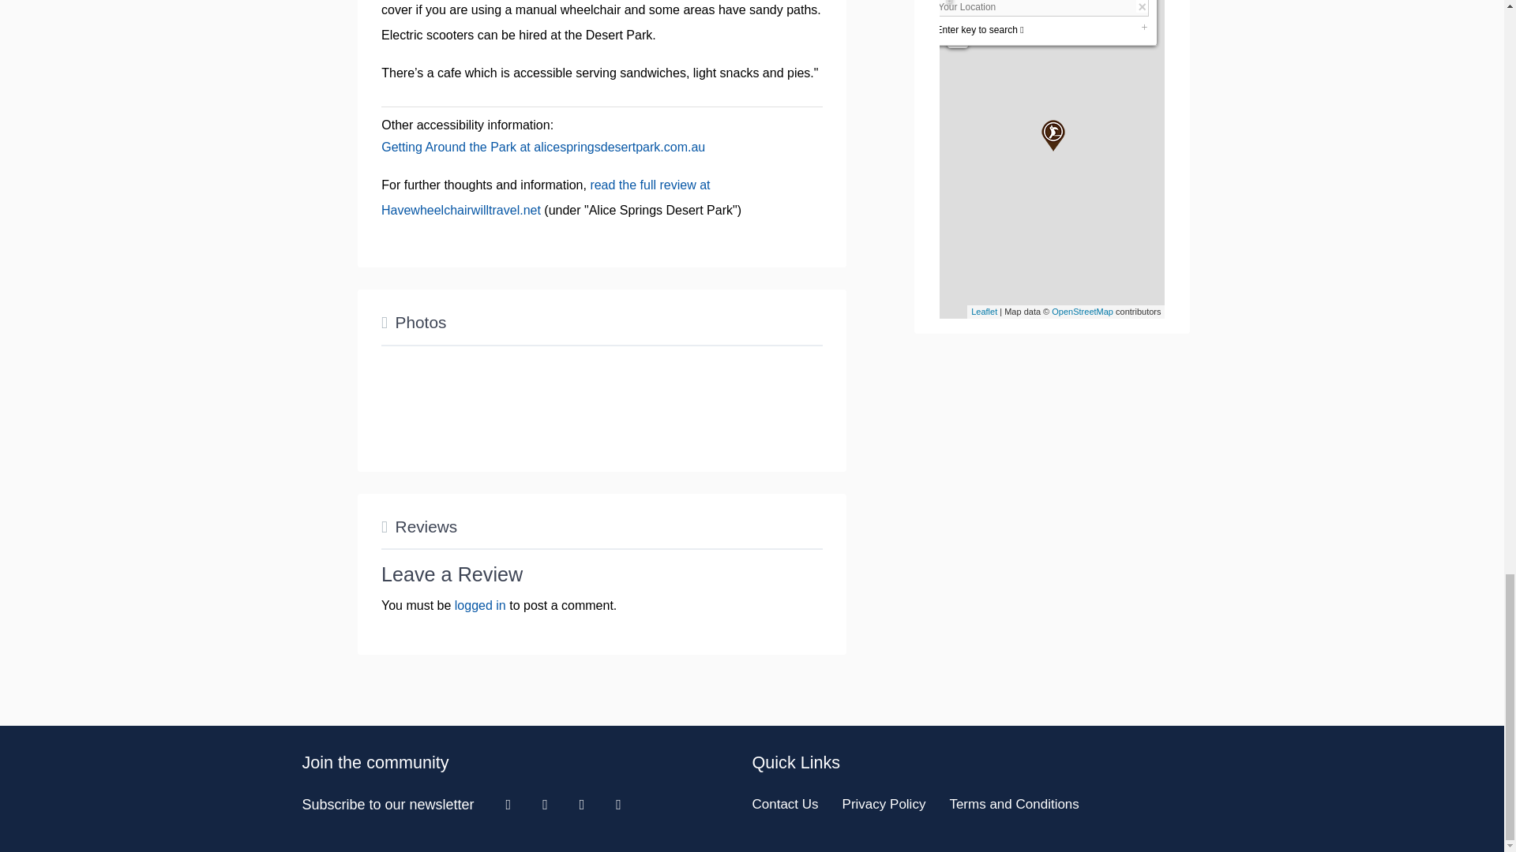 The width and height of the screenshot is (1516, 852). What do you see at coordinates (958, 17) in the screenshot?
I see `Zoom in` at bounding box center [958, 17].